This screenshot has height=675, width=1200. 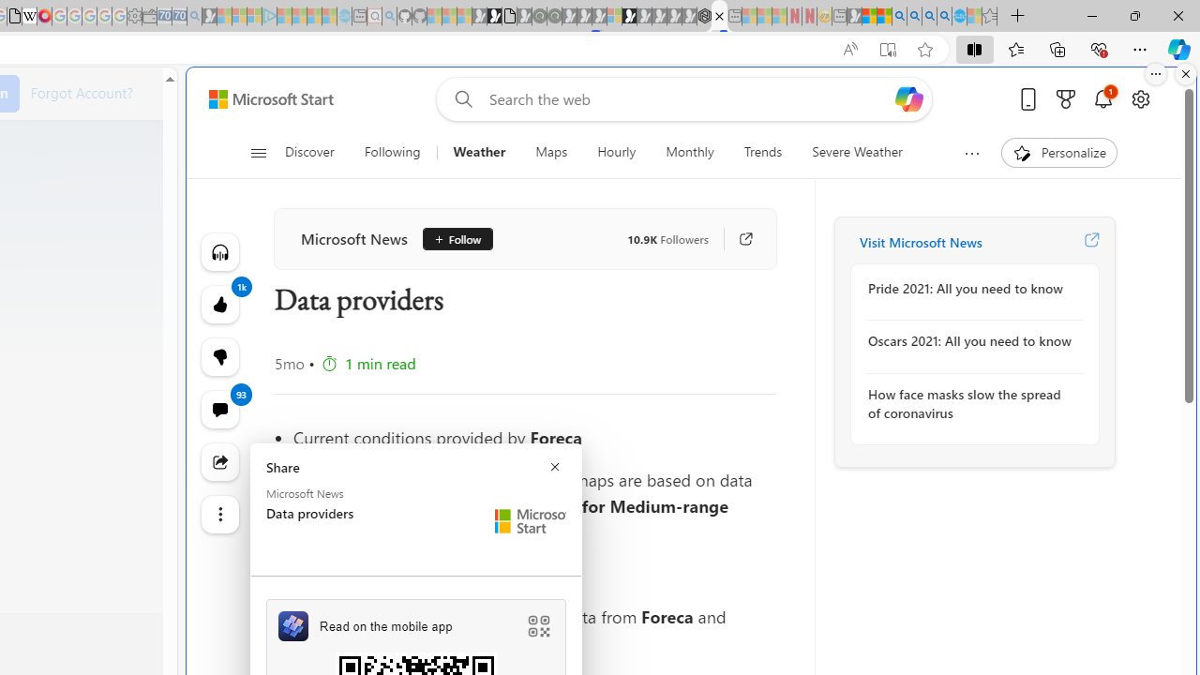 I want to click on Sign in to your account - Sleeping, so click(x=614, y=17).